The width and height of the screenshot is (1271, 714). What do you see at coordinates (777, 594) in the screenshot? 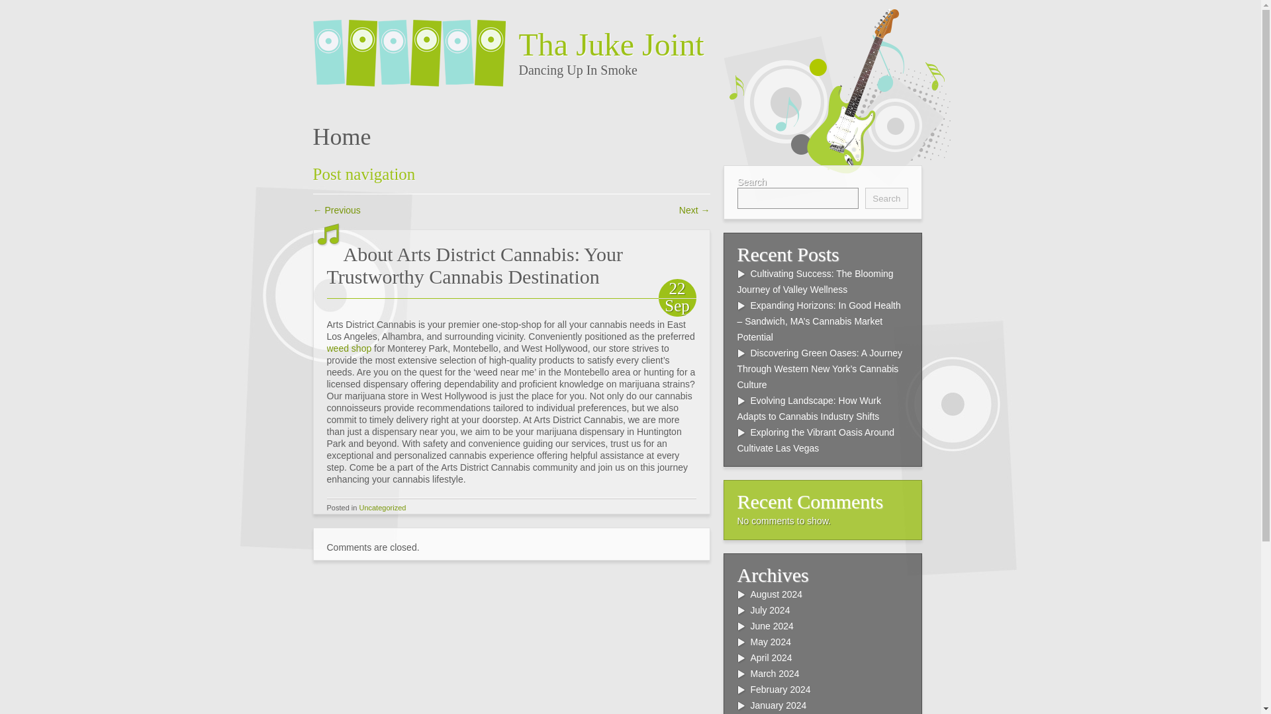
I see `August 2024` at bounding box center [777, 594].